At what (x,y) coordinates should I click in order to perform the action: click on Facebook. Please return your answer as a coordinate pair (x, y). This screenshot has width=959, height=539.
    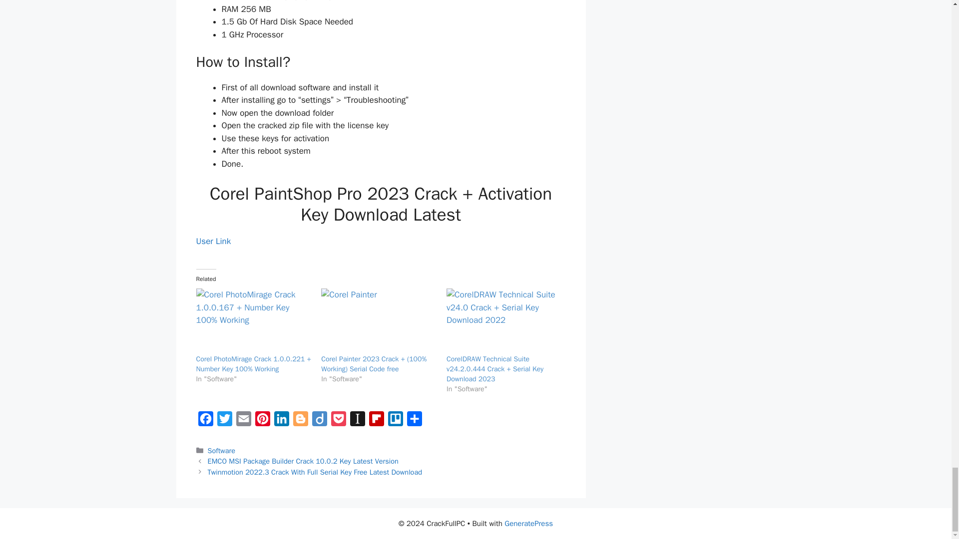
    Looking at the image, I should click on (205, 421).